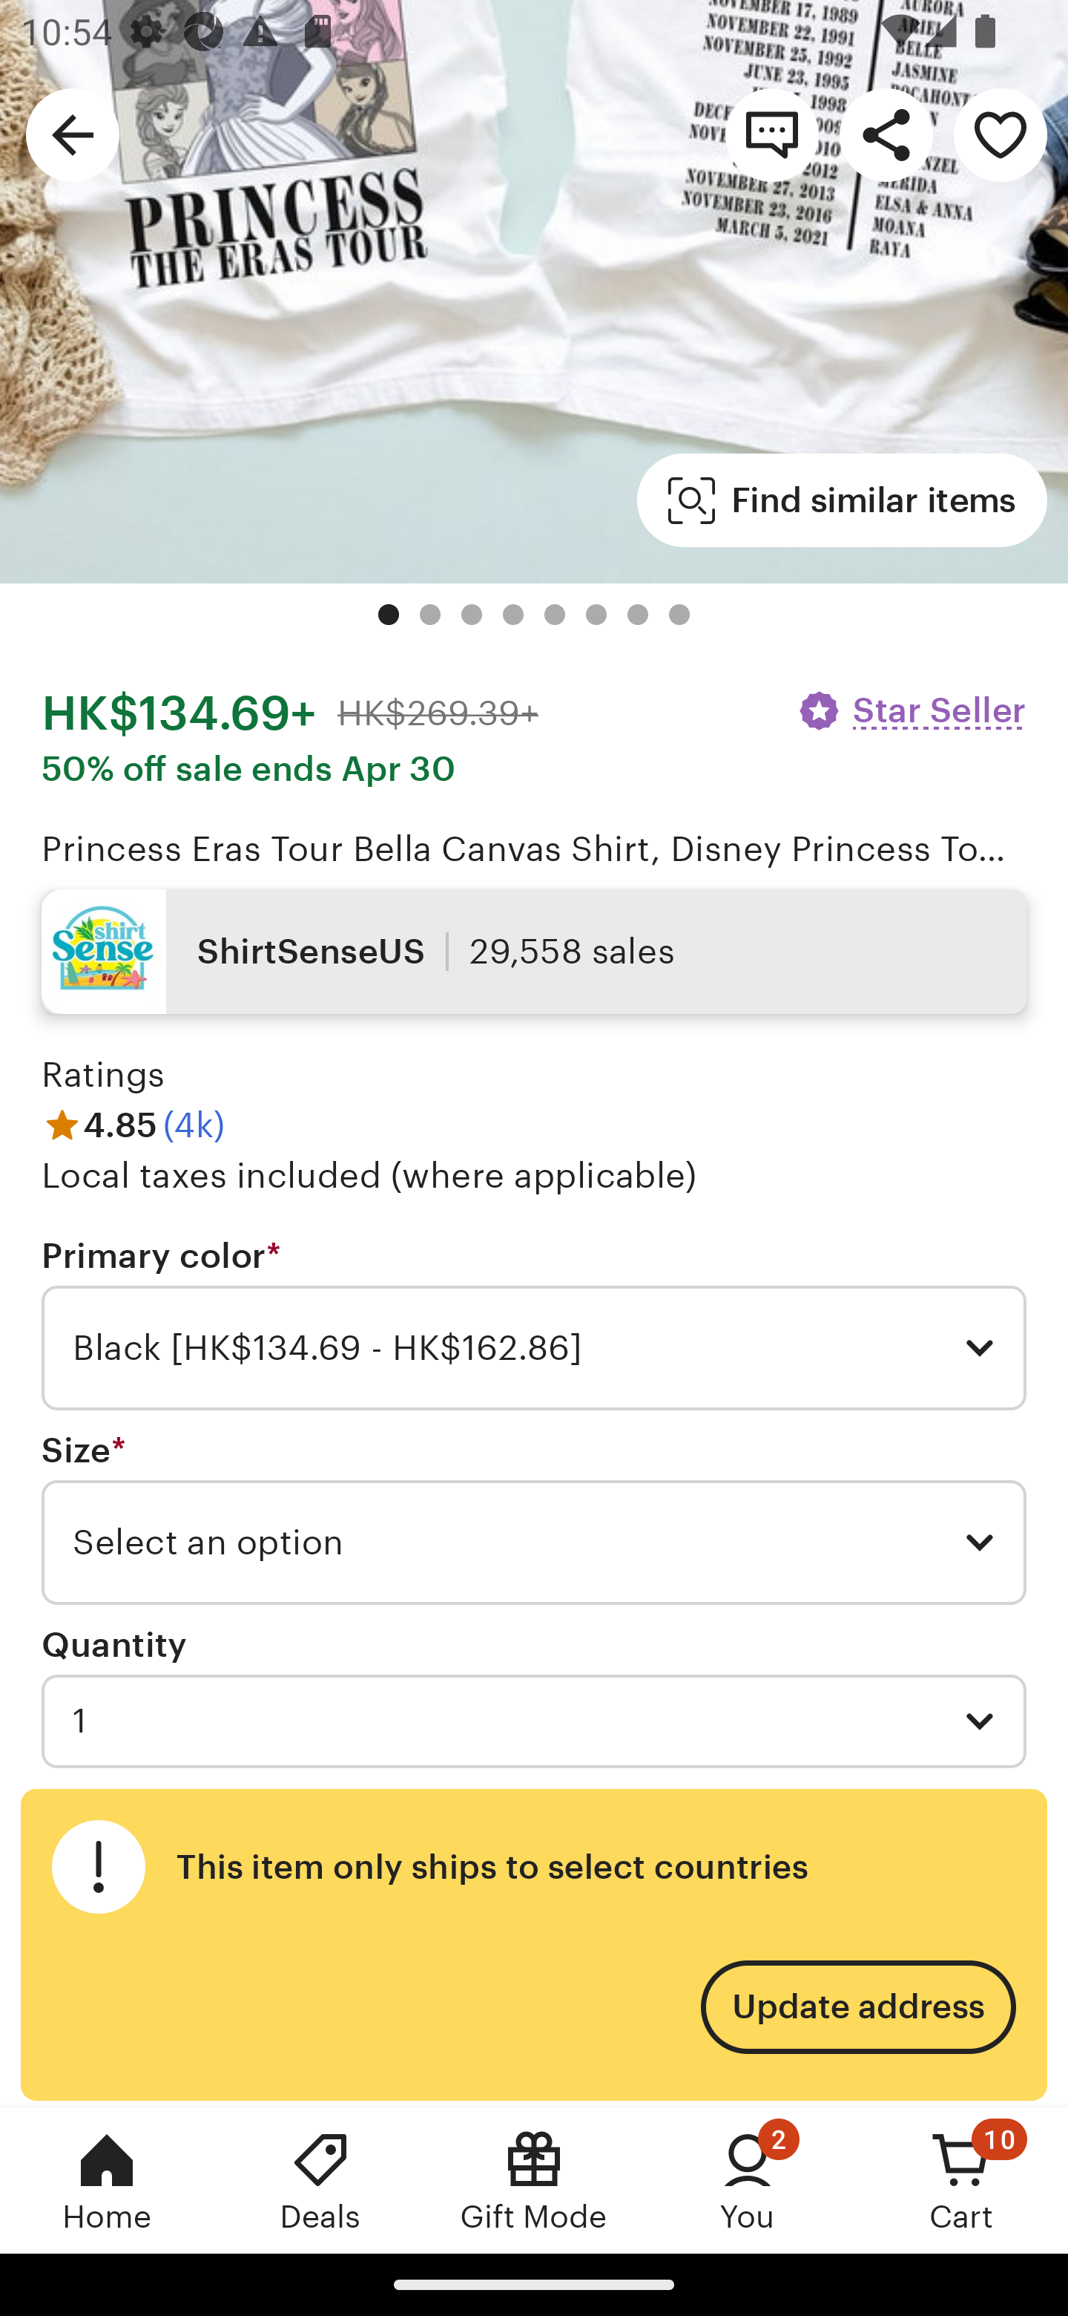 The width and height of the screenshot is (1068, 2316). What do you see at coordinates (857, 2007) in the screenshot?
I see `Update address` at bounding box center [857, 2007].